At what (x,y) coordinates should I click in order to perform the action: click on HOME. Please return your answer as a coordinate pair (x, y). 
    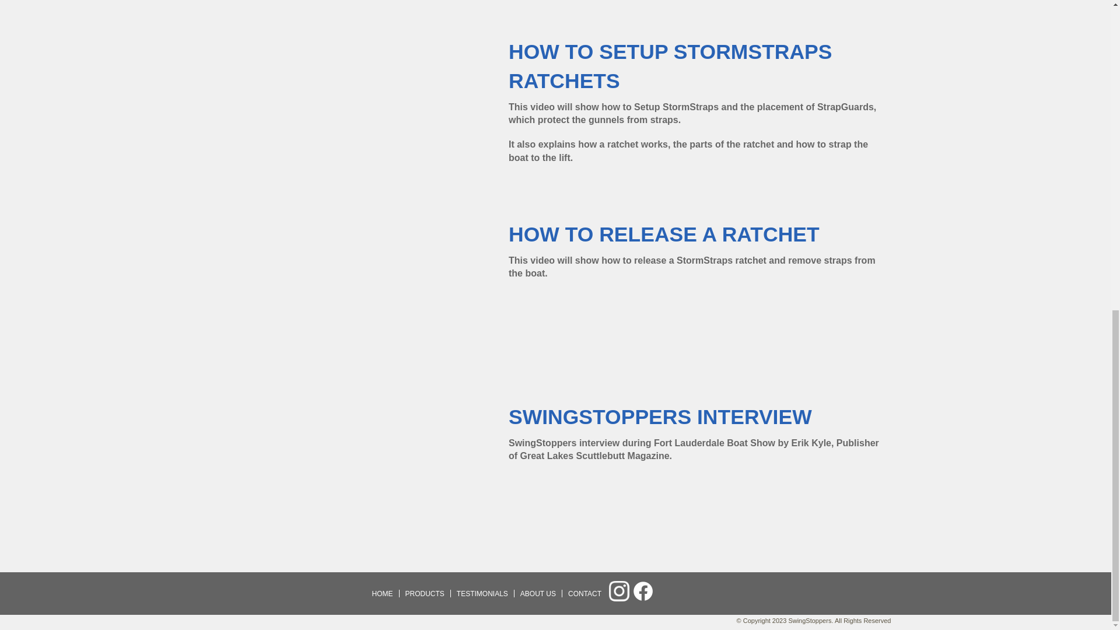
    Looking at the image, I should click on (382, 593).